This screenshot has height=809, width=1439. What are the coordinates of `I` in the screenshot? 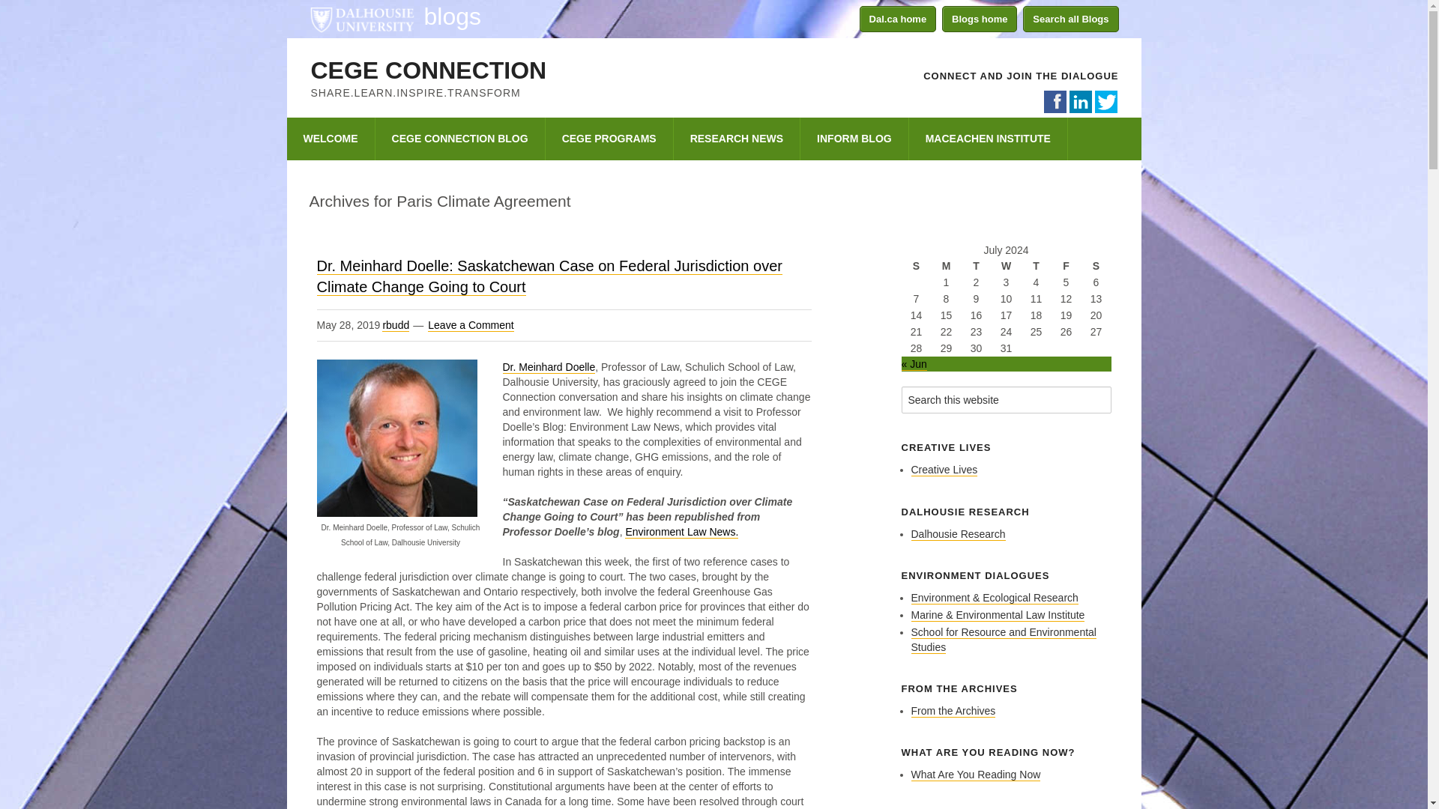 It's located at (1079, 102).